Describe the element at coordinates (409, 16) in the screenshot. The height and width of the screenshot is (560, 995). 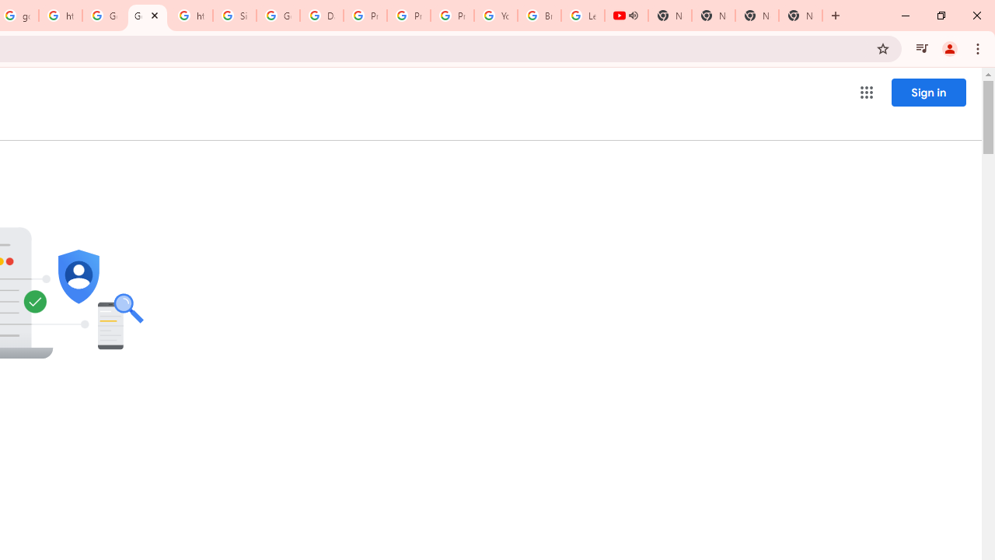
I see `Privacy Help Center - Policies Help` at that location.